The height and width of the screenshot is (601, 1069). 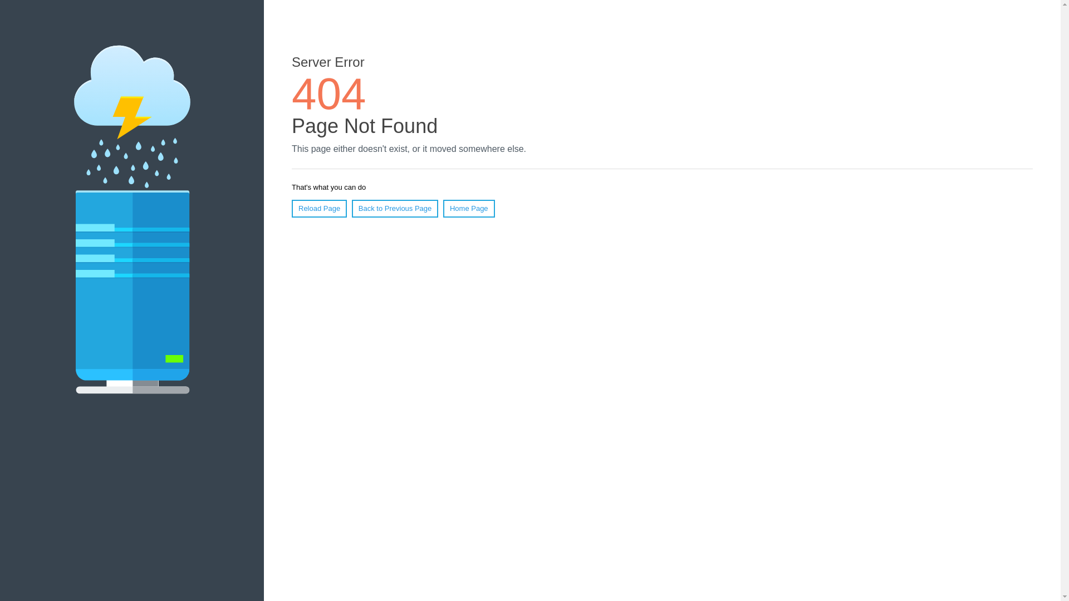 I want to click on Reload Page, so click(x=320, y=209).